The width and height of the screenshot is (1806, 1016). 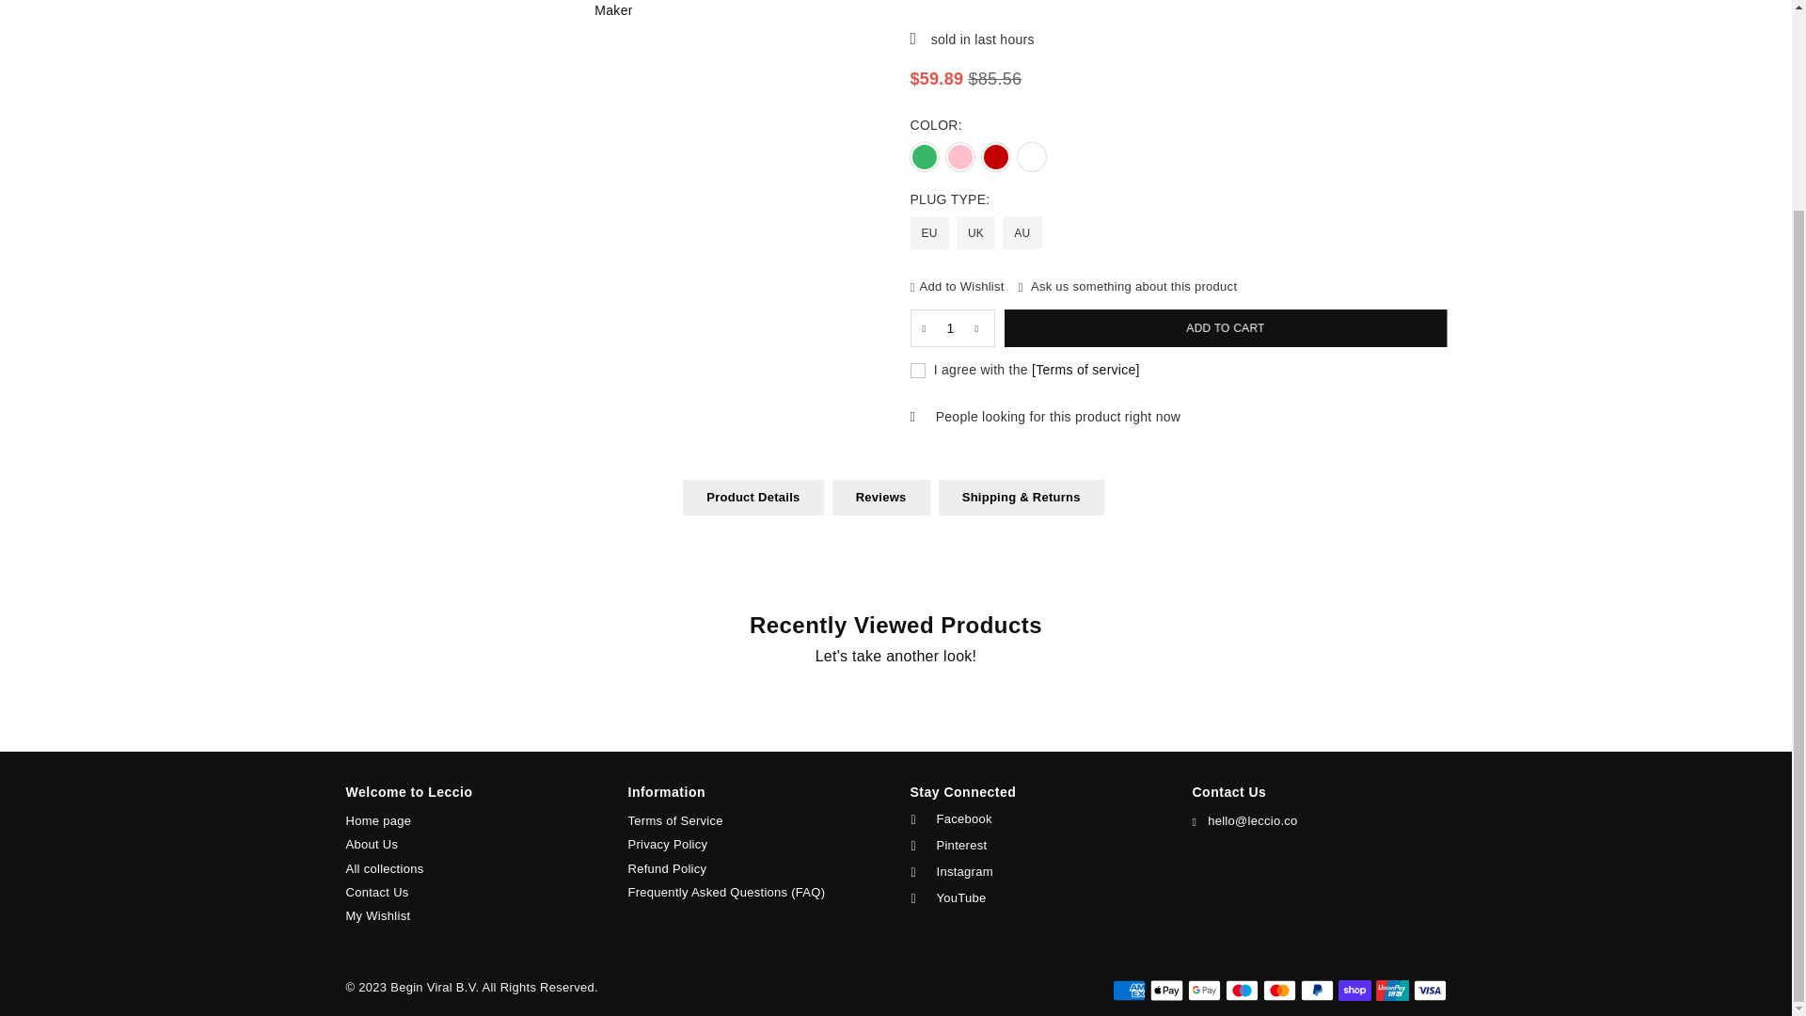 What do you see at coordinates (1240, 990) in the screenshot?
I see `Maestro` at bounding box center [1240, 990].